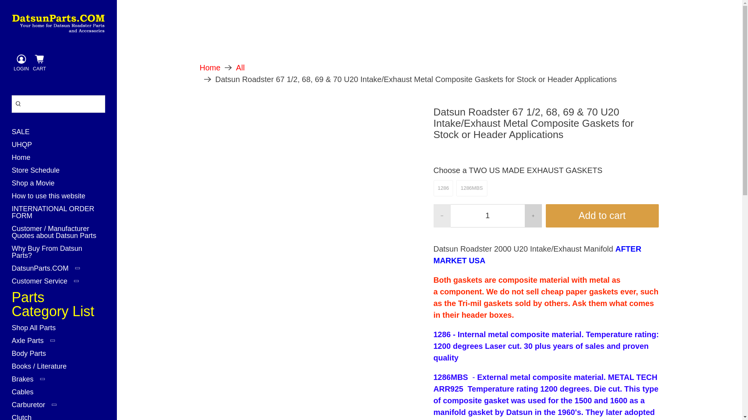 The width and height of the screenshot is (748, 420). What do you see at coordinates (210, 68) in the screenshot?
I see `Datsun Parts` at bounding box center [210, 68].